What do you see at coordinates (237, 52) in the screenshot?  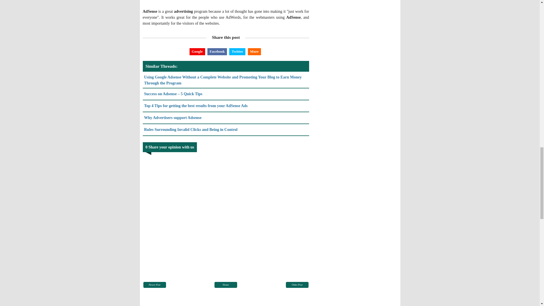 I see `Twitter` at bounding box center [237, 52].